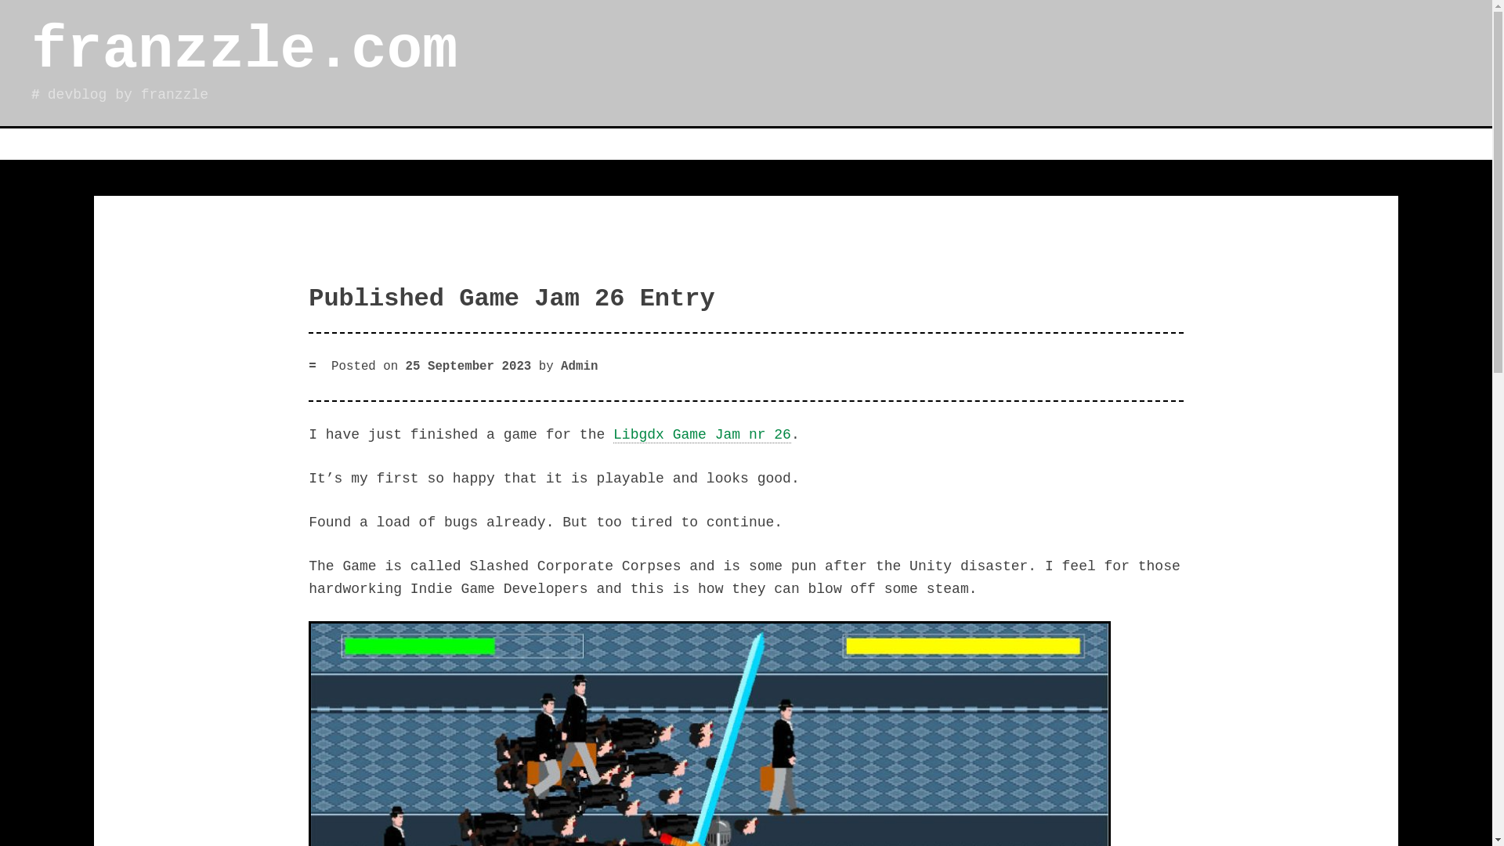 The height and width of the screenshot is (846, 1504). I want to click on Admin, so click(579, 367).